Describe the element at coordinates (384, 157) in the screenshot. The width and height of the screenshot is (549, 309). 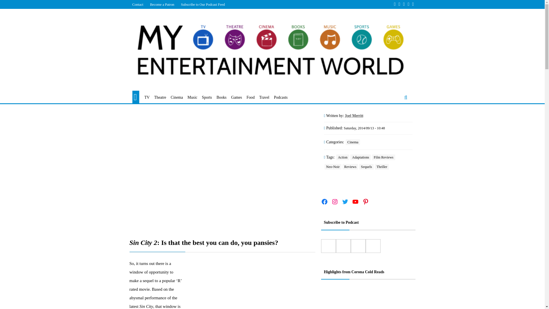
I see `Film Reviews` at that location.